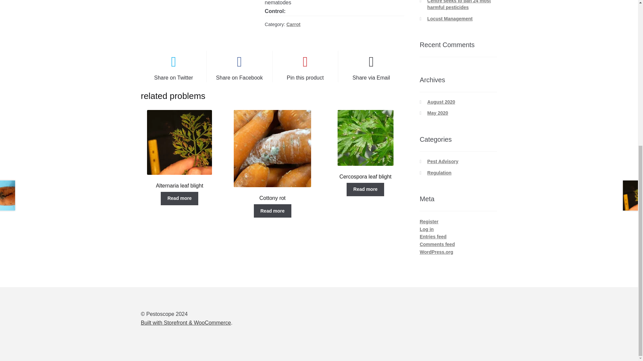 The image size is (643, 361). Describe the element at coordinates (186, 323) in the screenshot. I see `WooCommerce - The Best eCommerce Platform for WordPress` at that location.